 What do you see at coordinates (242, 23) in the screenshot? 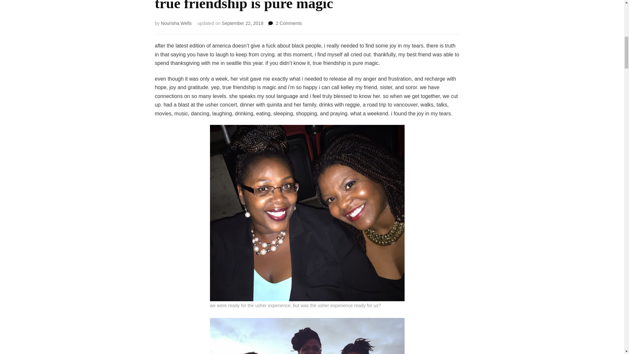
I see `September 22, 2018` at bounding box center [242, 23].